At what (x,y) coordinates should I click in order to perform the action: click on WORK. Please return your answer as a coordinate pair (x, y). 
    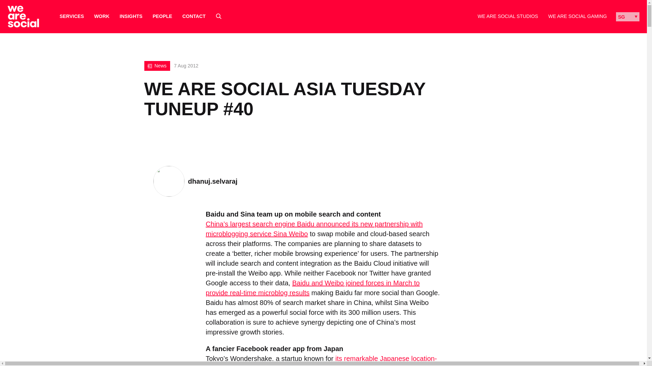
    Looking at the image, I should click on (102, 16).